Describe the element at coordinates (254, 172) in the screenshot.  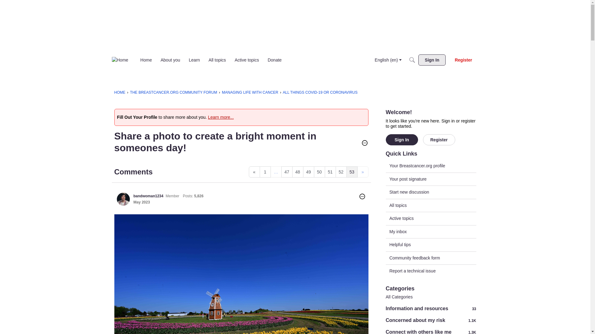
I see `Previous Page` at that location.